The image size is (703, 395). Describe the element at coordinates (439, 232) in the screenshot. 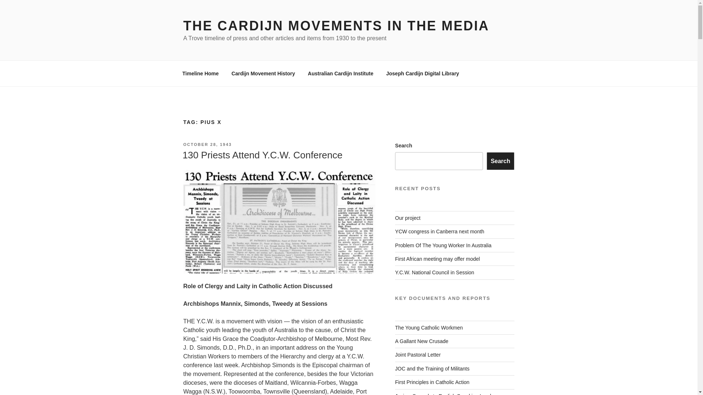

I see `YCW congress in Canberra next month` at that location.